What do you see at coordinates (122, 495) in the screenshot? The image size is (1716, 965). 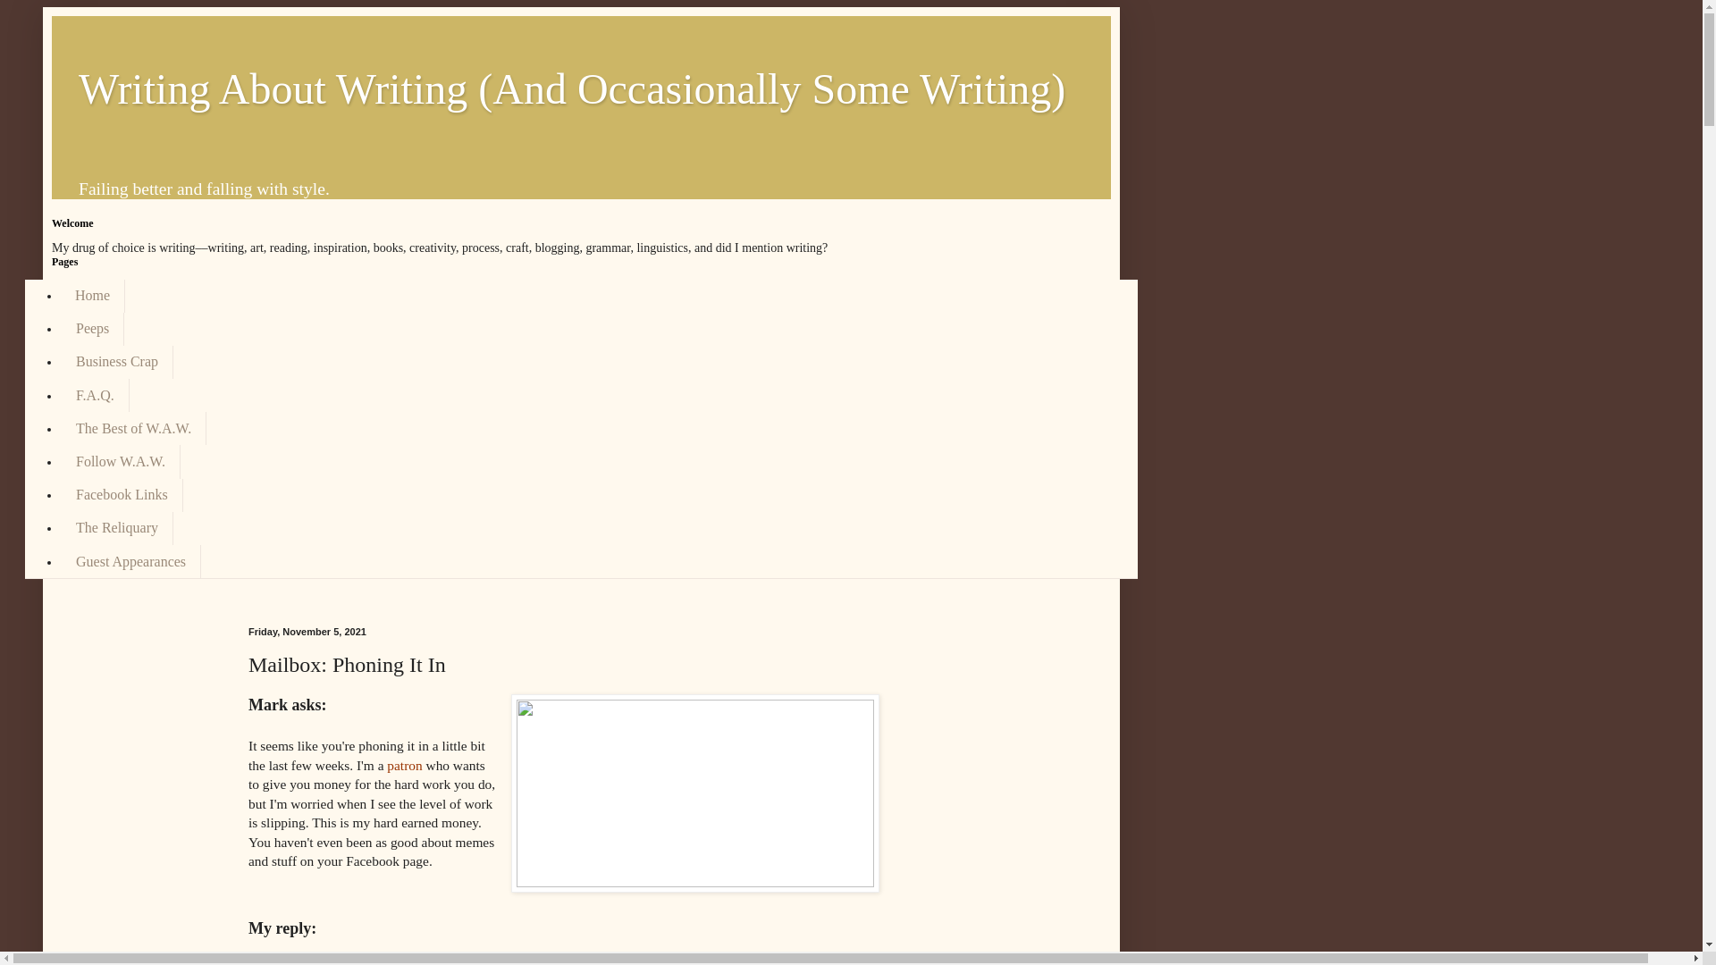 I see `Facebook Links` at bounding box center [122, 495].